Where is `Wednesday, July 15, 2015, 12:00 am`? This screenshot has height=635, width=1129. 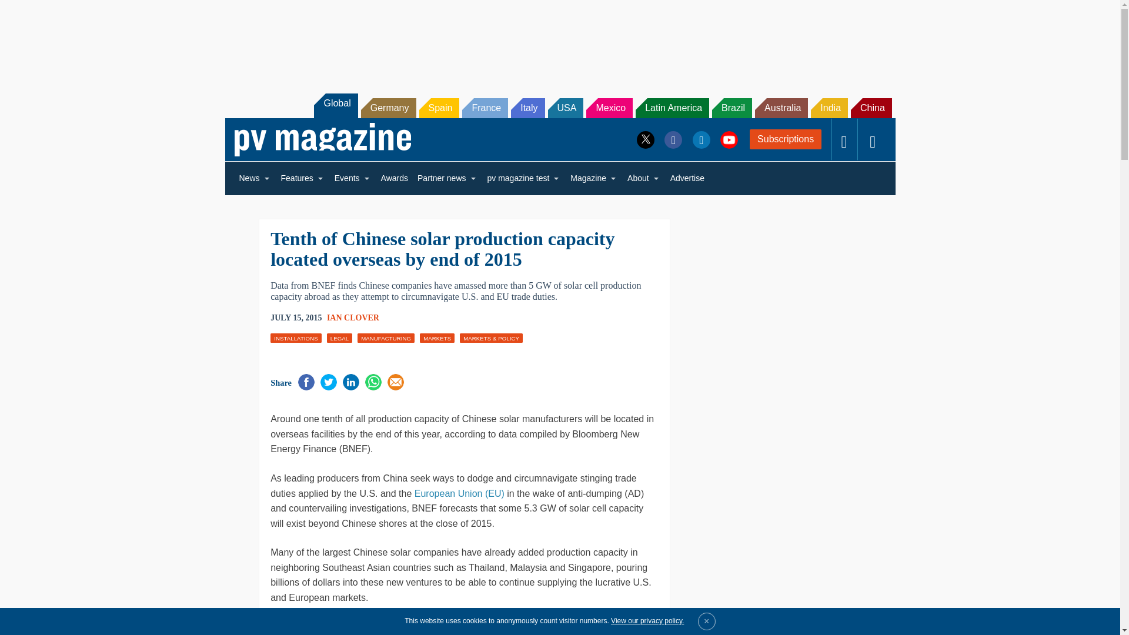
Wednesday, July 15, 2015, 12:00 am is located at coordinates (296, 317).